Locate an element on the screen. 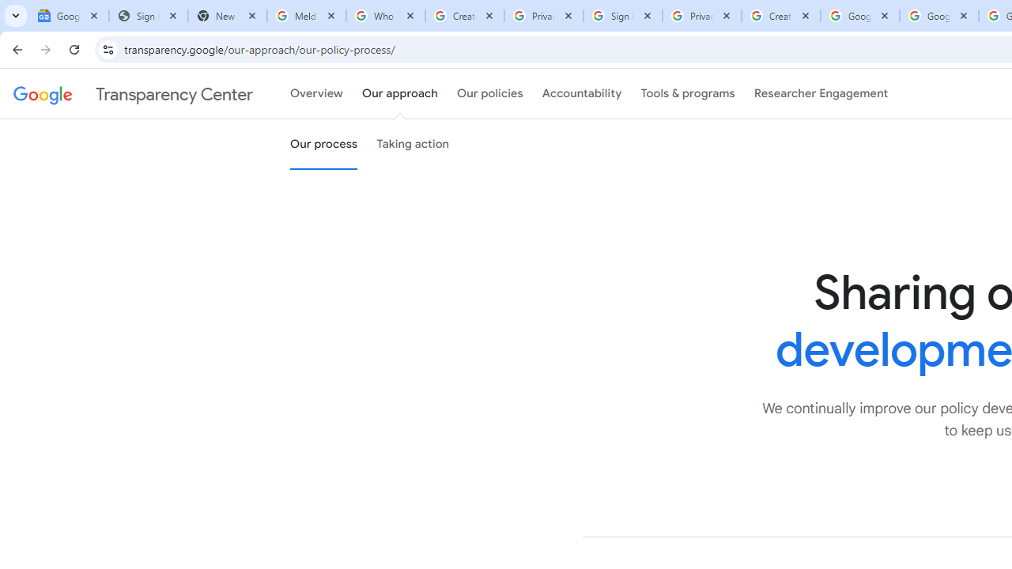  Our process is located at coordinates (323, 145).